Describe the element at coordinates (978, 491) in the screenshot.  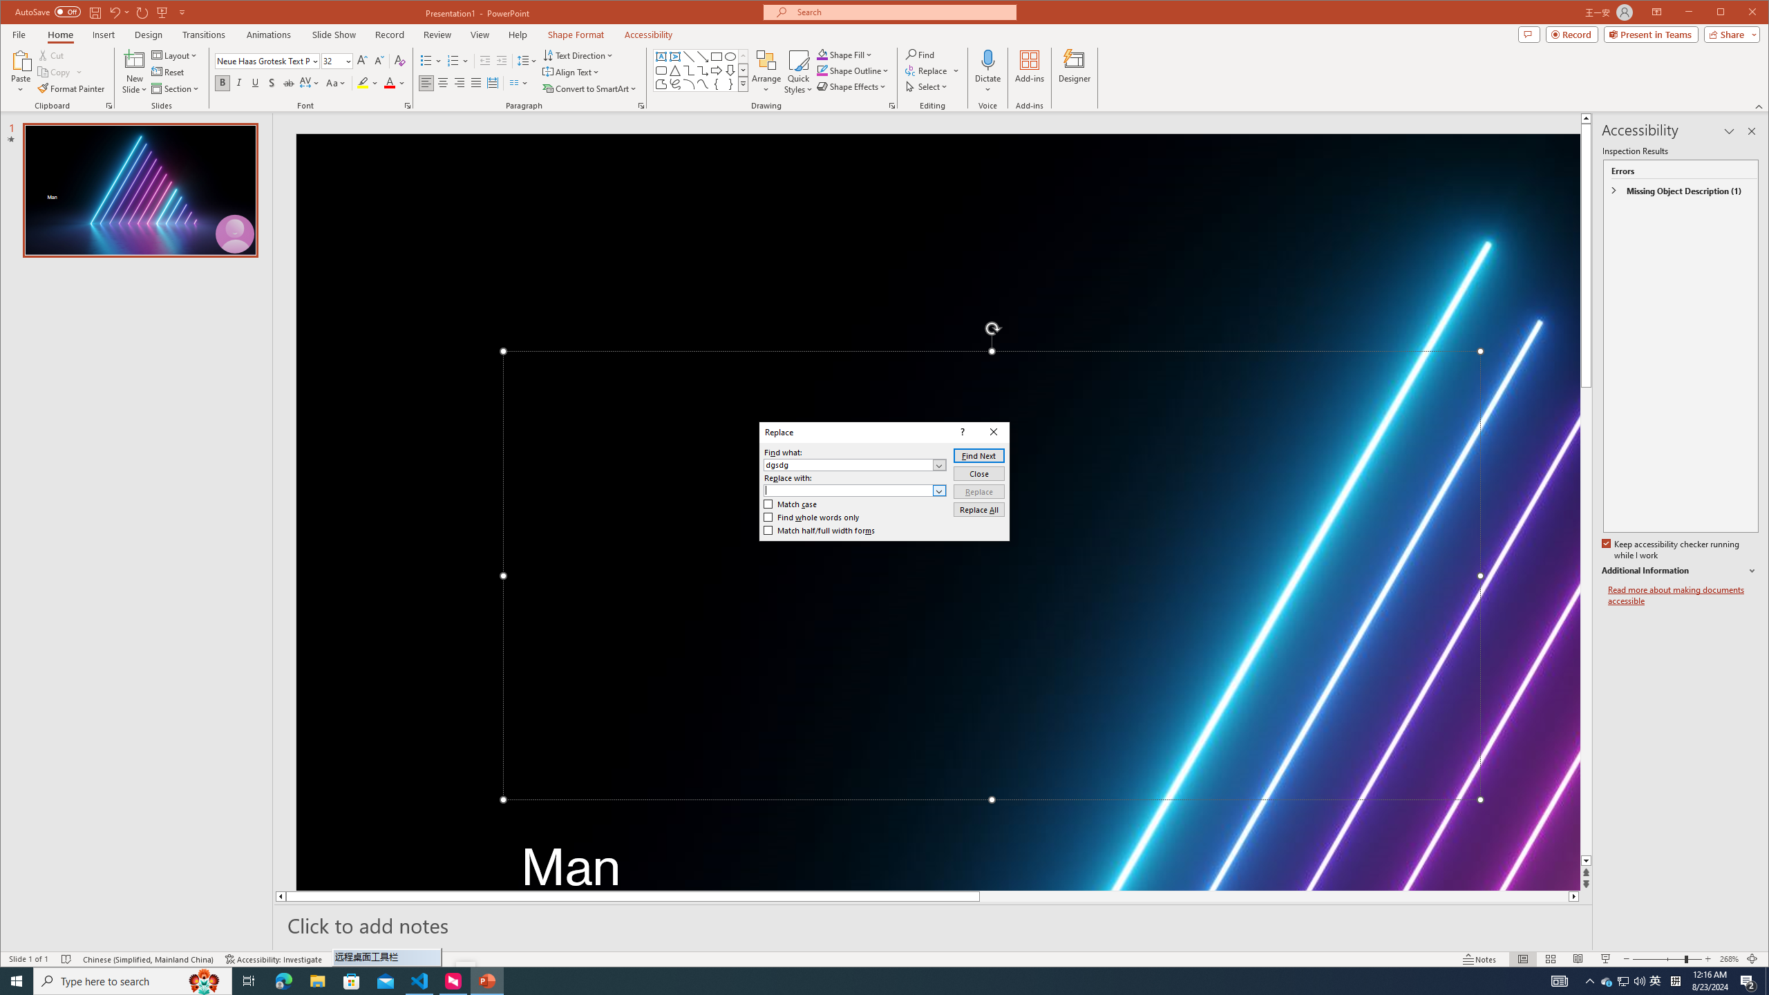
I see `Replace` at that location.